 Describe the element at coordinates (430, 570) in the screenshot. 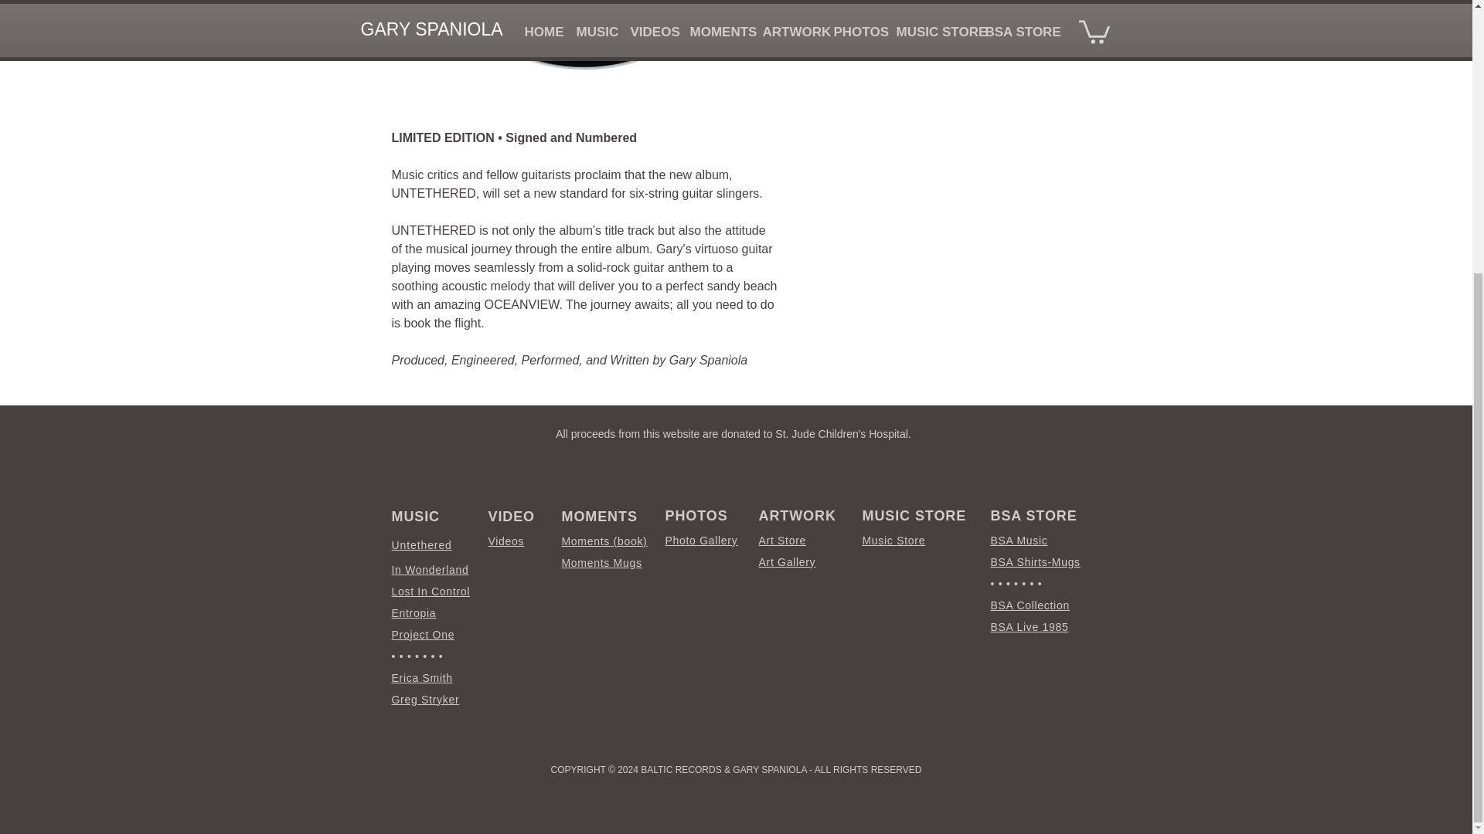

I see `In Wonderland` at that location.